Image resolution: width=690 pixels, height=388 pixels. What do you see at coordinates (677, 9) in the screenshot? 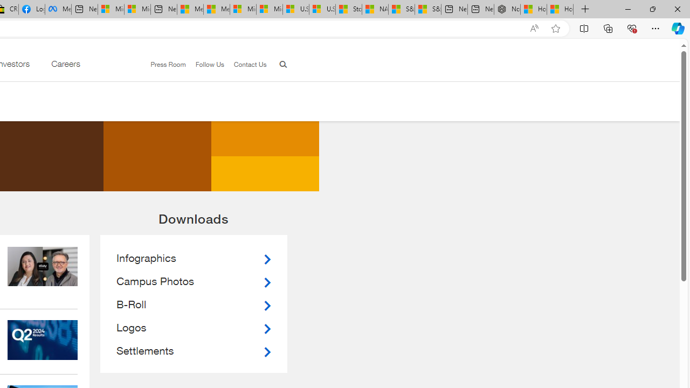
I see `Close` at bounding box center [677, 9].